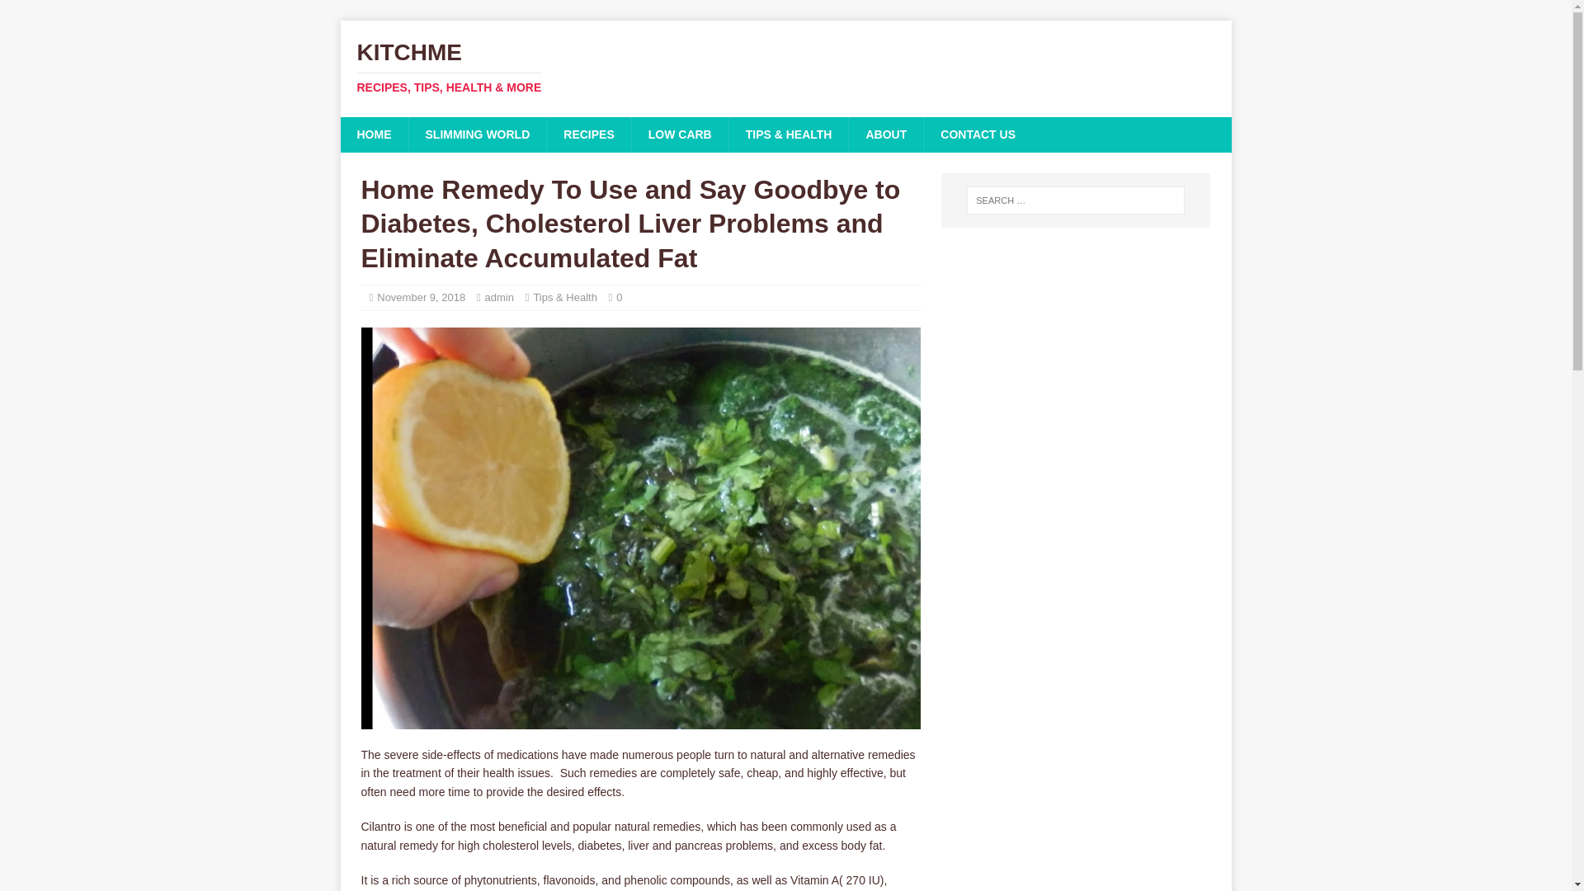  What do you see at coordinates (373, 134) in the screenshot?
I see `HOME` at bounding box center [373, 134].